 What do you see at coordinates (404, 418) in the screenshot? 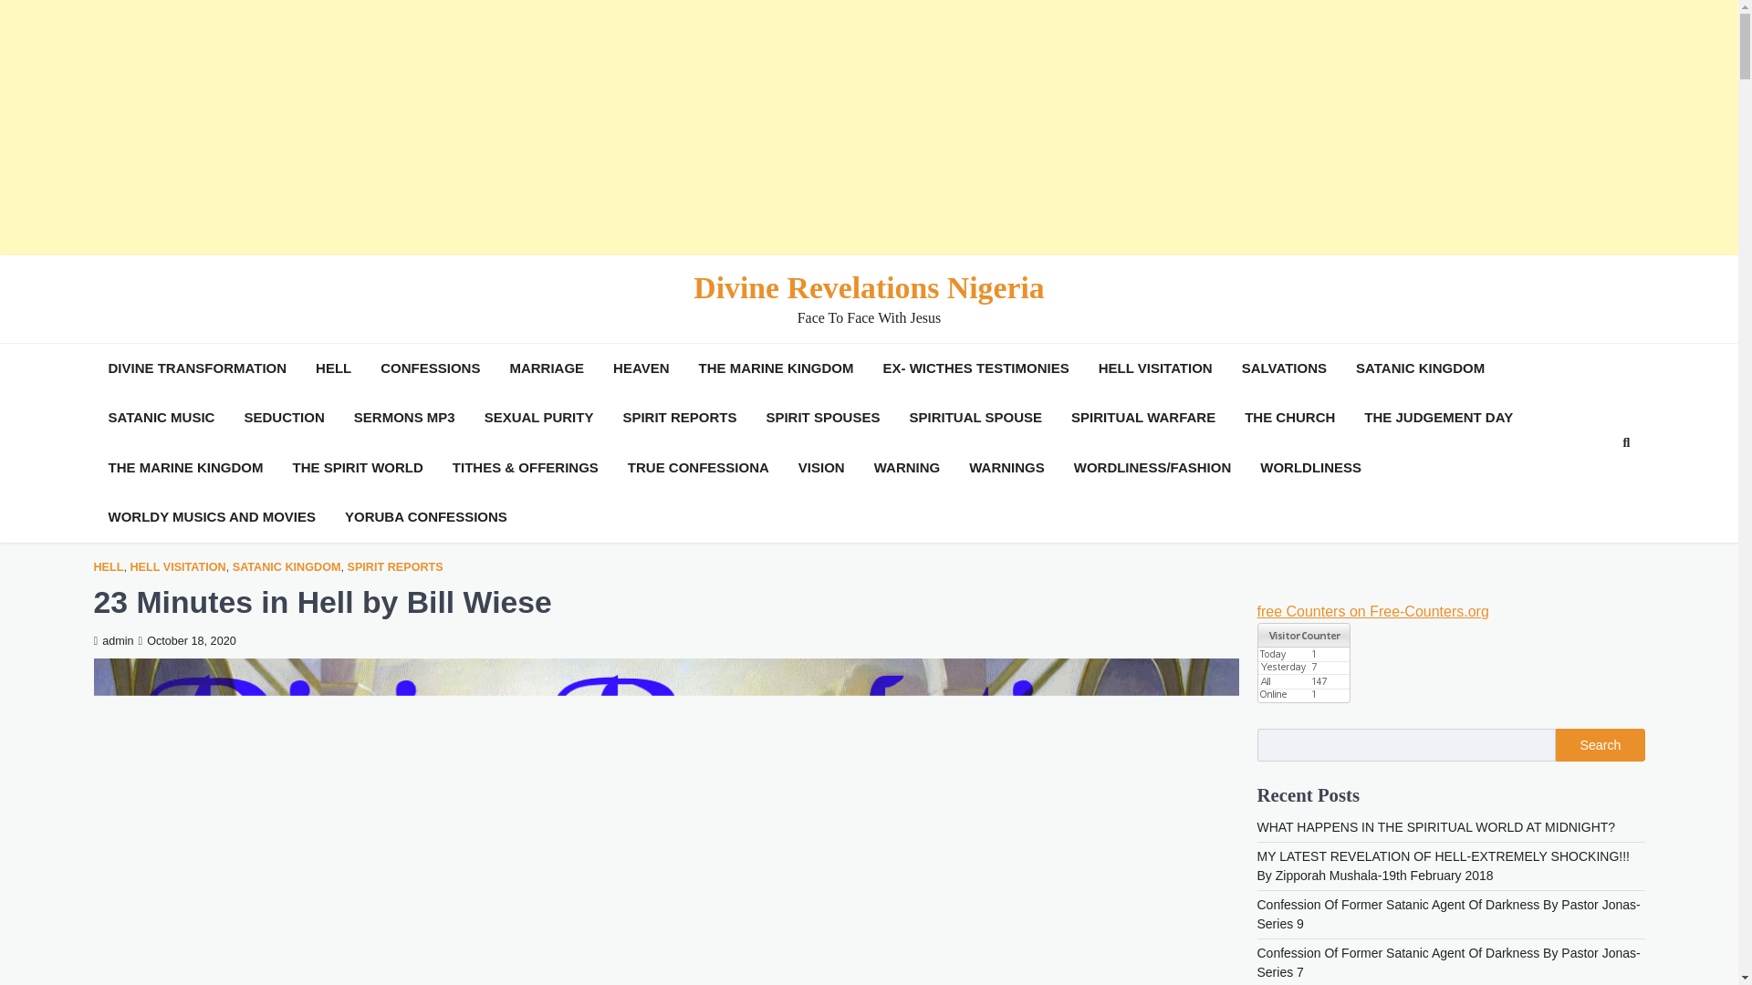
I see `SERMONS MP3` at bounding box center [404, 418].